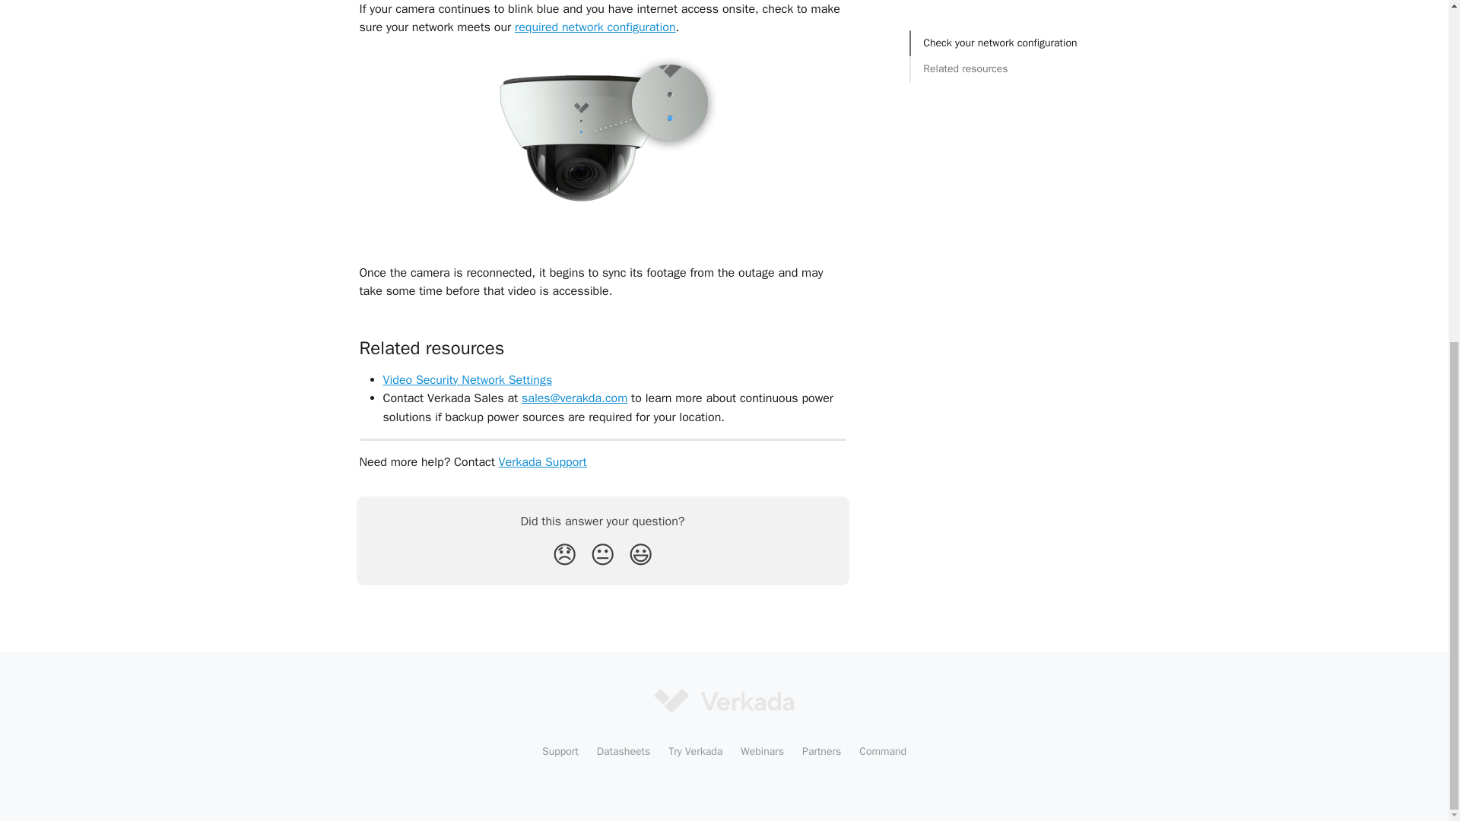  Describe the element at coordinates (560, 751) in the screenshot. I see `Support` at that location.